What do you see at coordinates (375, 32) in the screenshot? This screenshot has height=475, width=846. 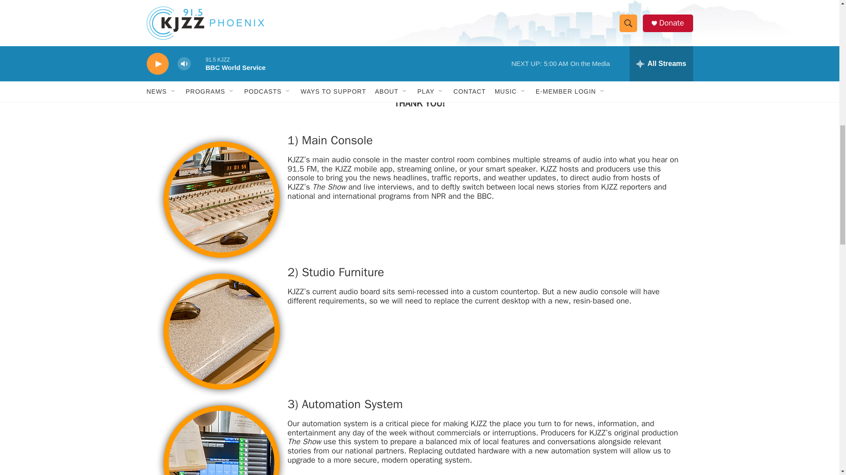 I see `KJZZ main studio with pieces of equipment highlighted` at bounding box center [375, 32].